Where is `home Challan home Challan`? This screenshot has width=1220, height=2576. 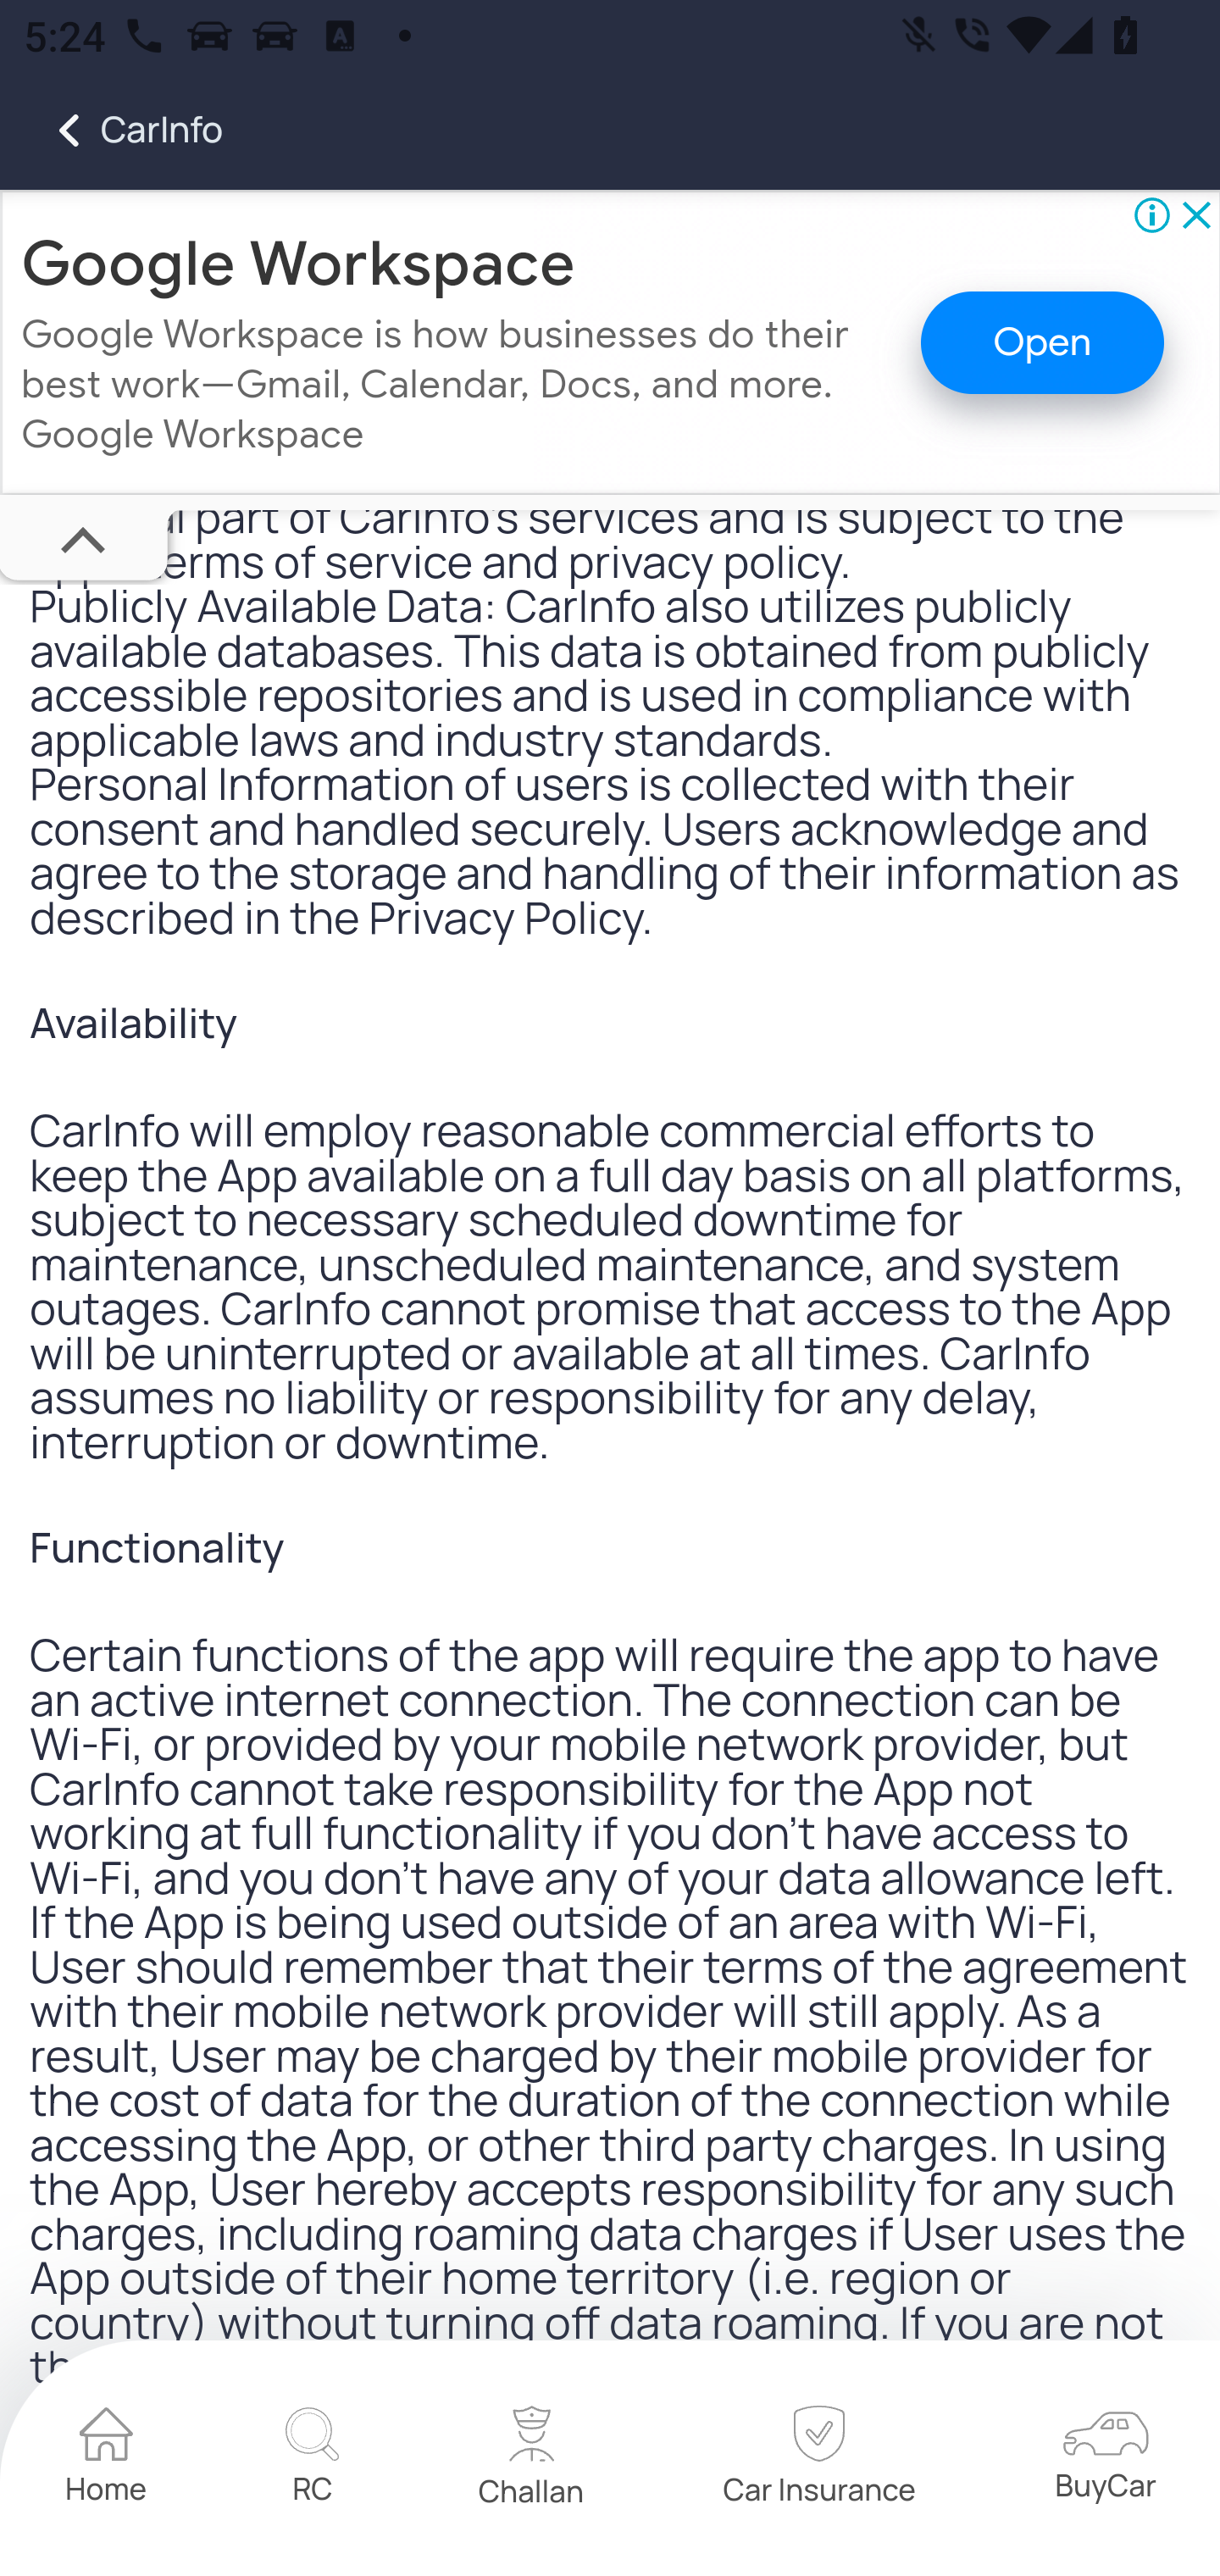 home Challan home Challan is located at coordinates (532, 2461).